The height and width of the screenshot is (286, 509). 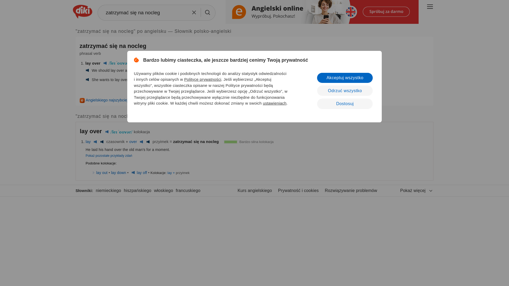 I want to click on Szukaj, so click(x=208, y=12).